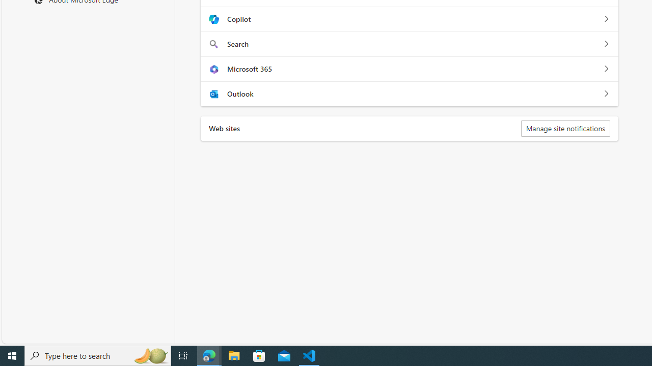  I want to click on Manage site notifications, so click(565, 128).